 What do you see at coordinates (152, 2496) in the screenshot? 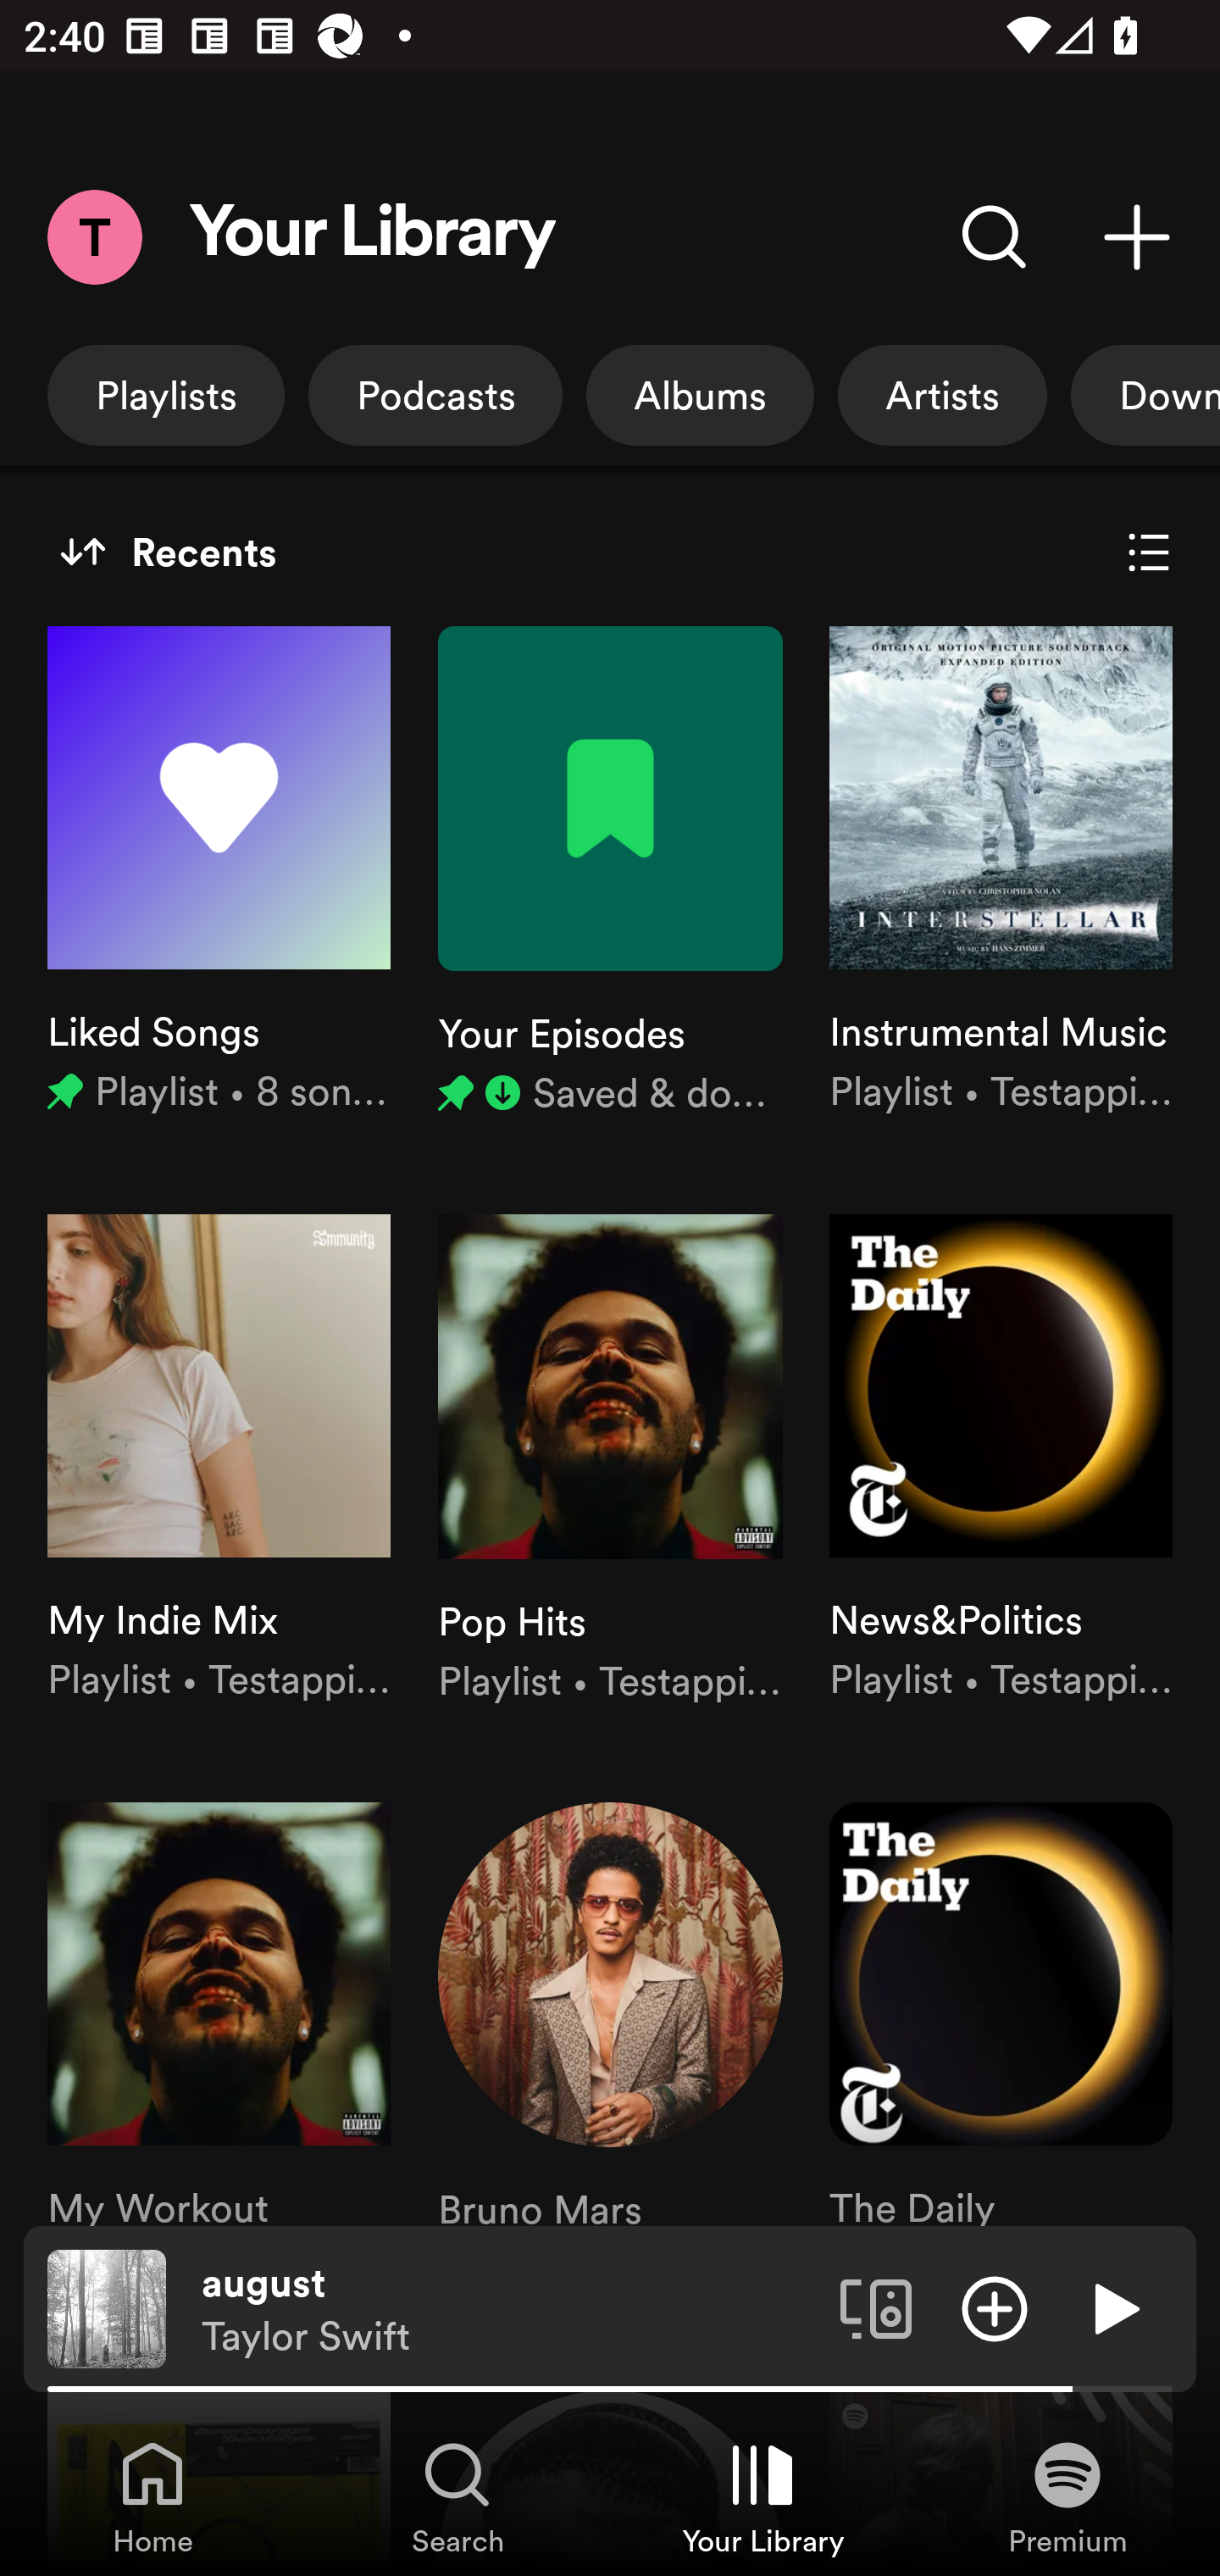
I see `Home, Tab 1 of 4 Home Home` at bounding box center [152, 2496].